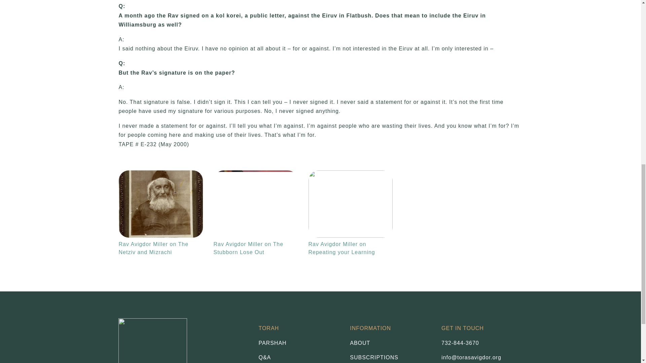 The width and height of the screenshot is (646, 363). Describe the element at coordinates (153, 341) in the screenshot. I see `footer-img` at that location.